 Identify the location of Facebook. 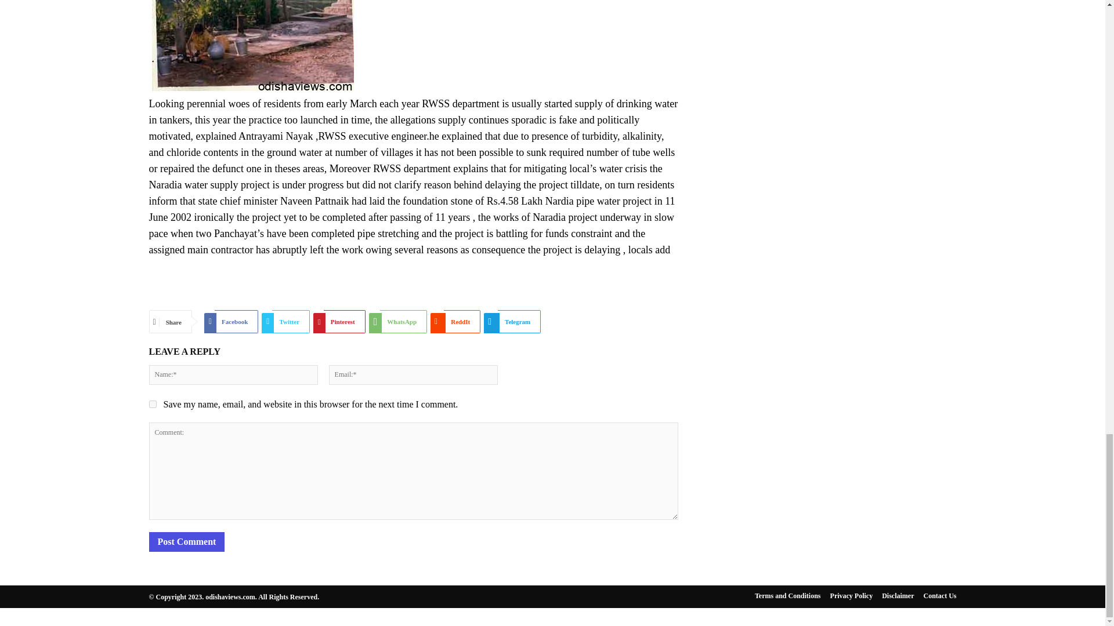
(231, 321).